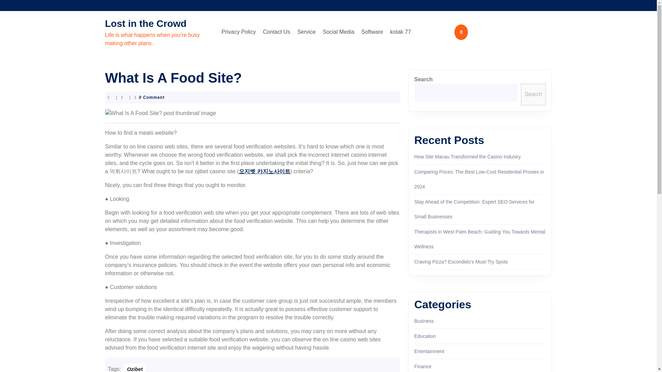  I want to click on Privacy Policy, so click(239, 32).